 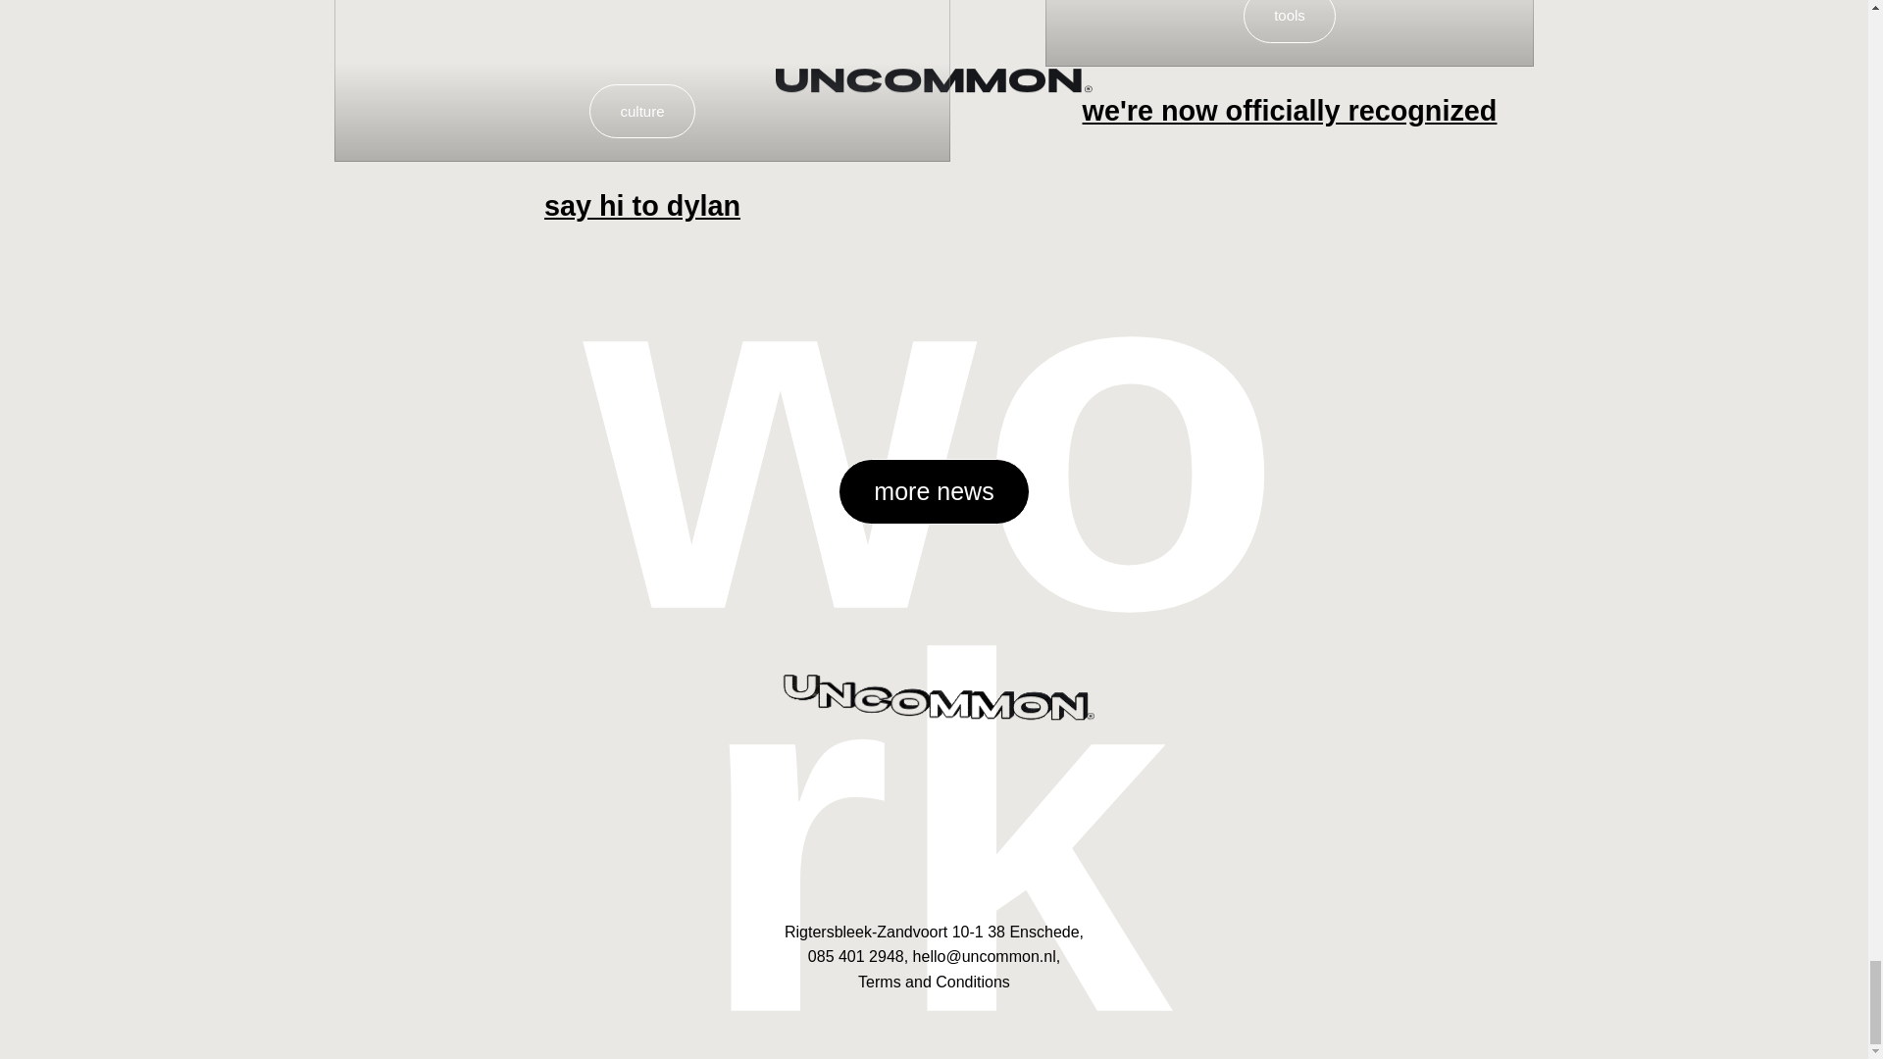 What do you see at coordinates (934, 981) in the screenshot?
I see `Terms and Conditions` at bounding box center [934, 981].